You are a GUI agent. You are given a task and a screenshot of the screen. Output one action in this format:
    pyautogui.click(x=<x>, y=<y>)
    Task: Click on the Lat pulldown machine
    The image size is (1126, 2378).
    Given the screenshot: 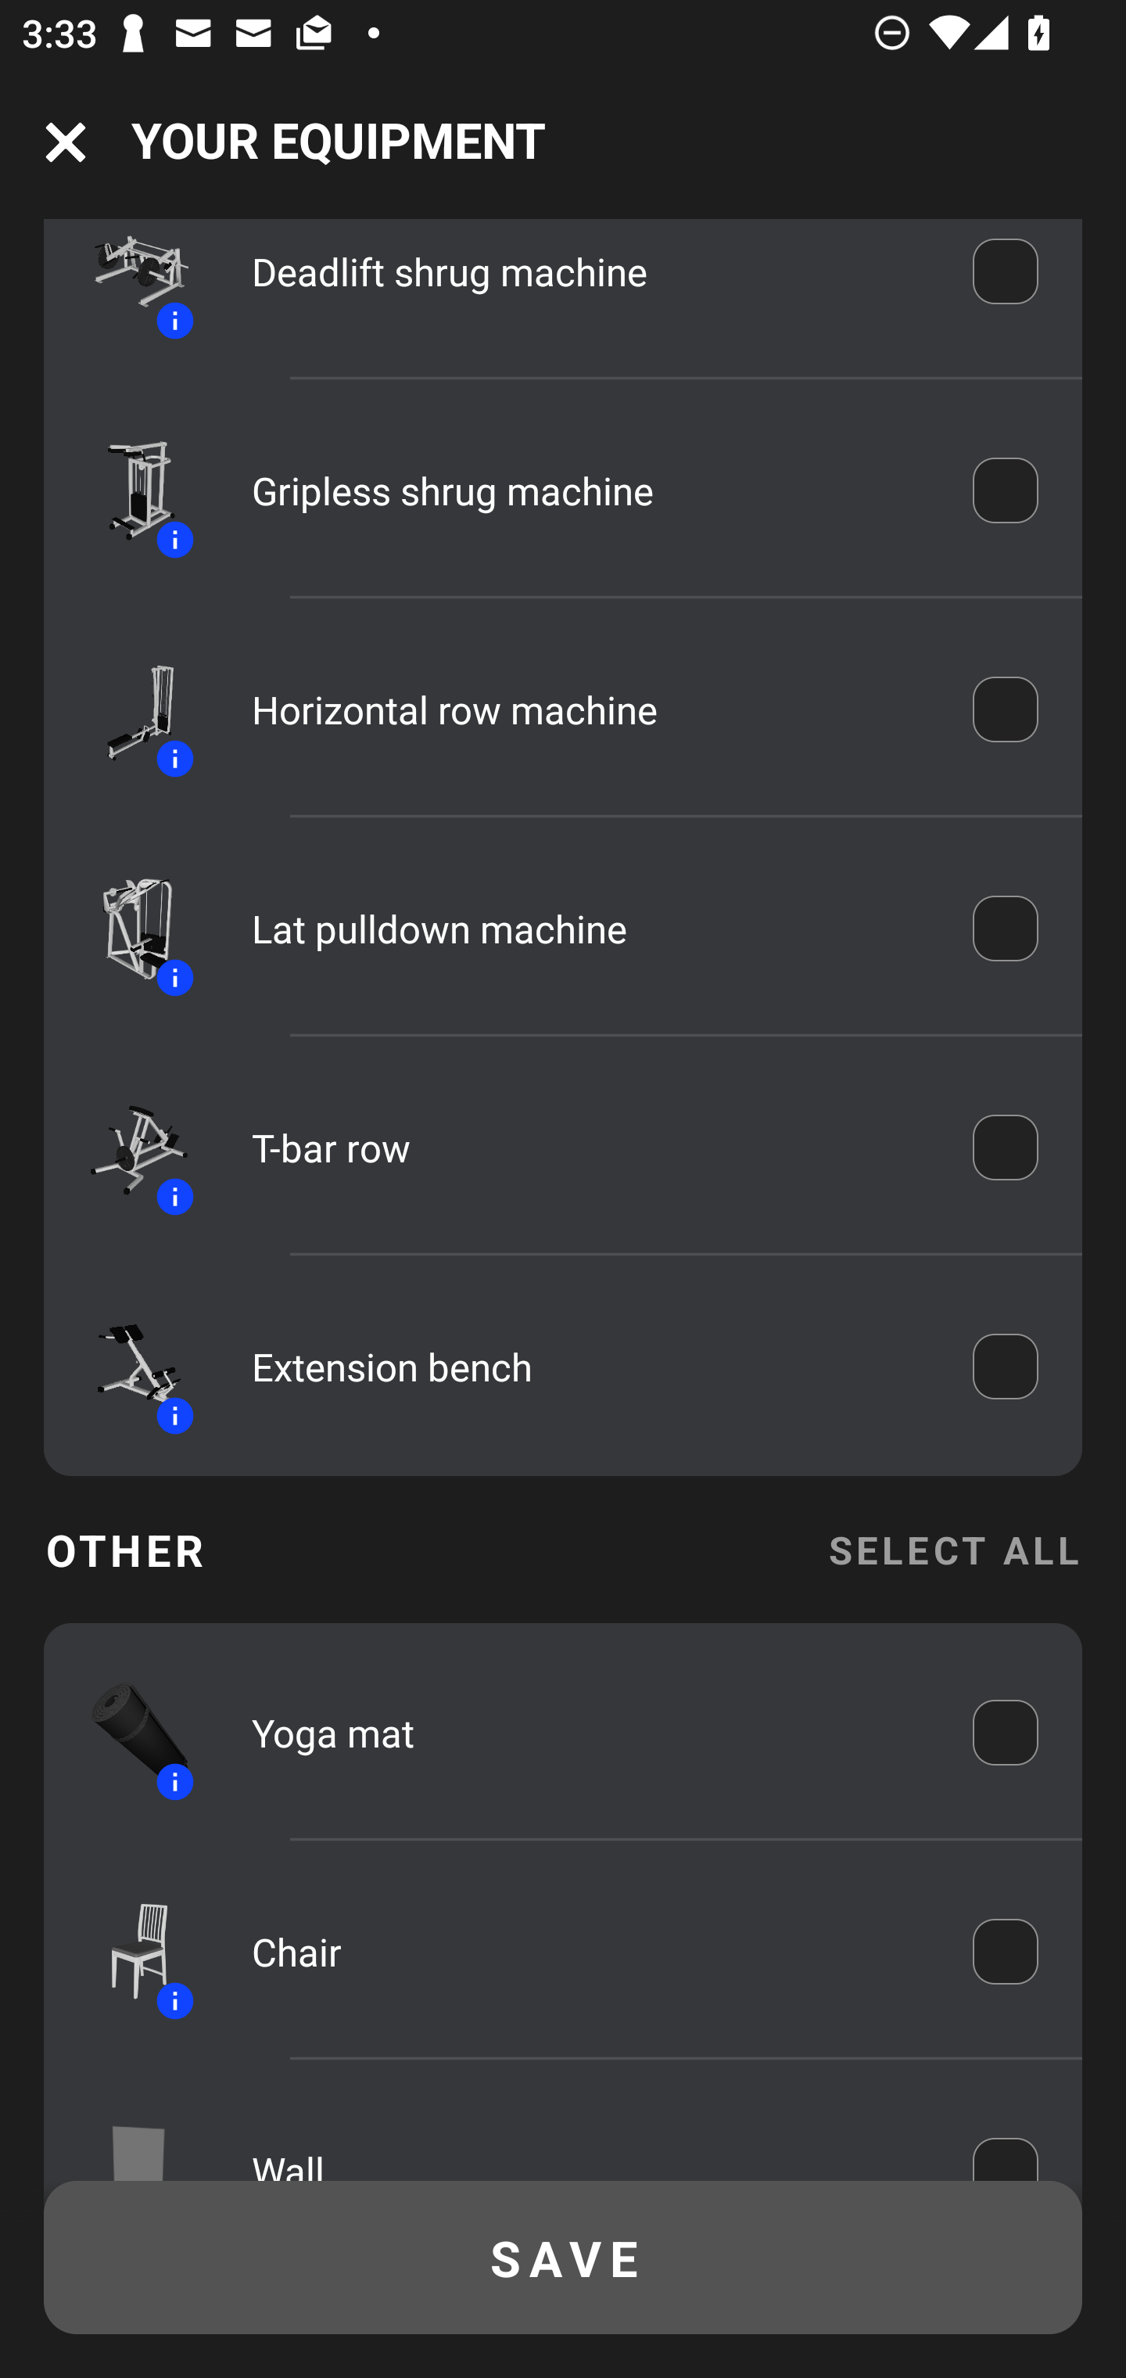 What is the action you would take?
    pyautogui.click(x=590, y=928)
    